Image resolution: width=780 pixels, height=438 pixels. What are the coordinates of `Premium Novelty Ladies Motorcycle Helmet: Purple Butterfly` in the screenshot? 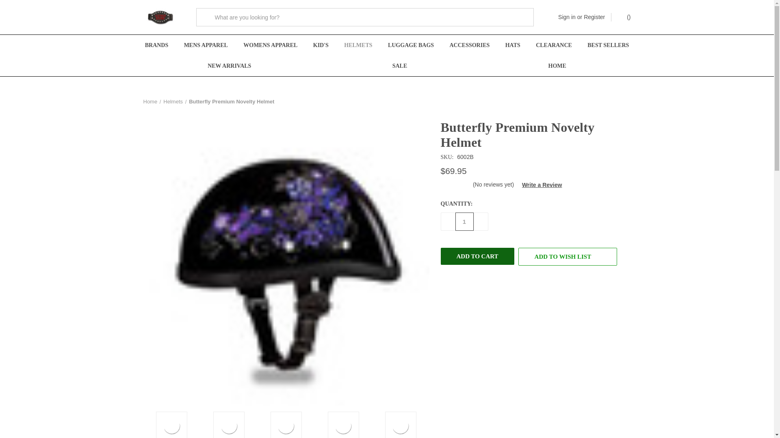 It's located at (171, 425).